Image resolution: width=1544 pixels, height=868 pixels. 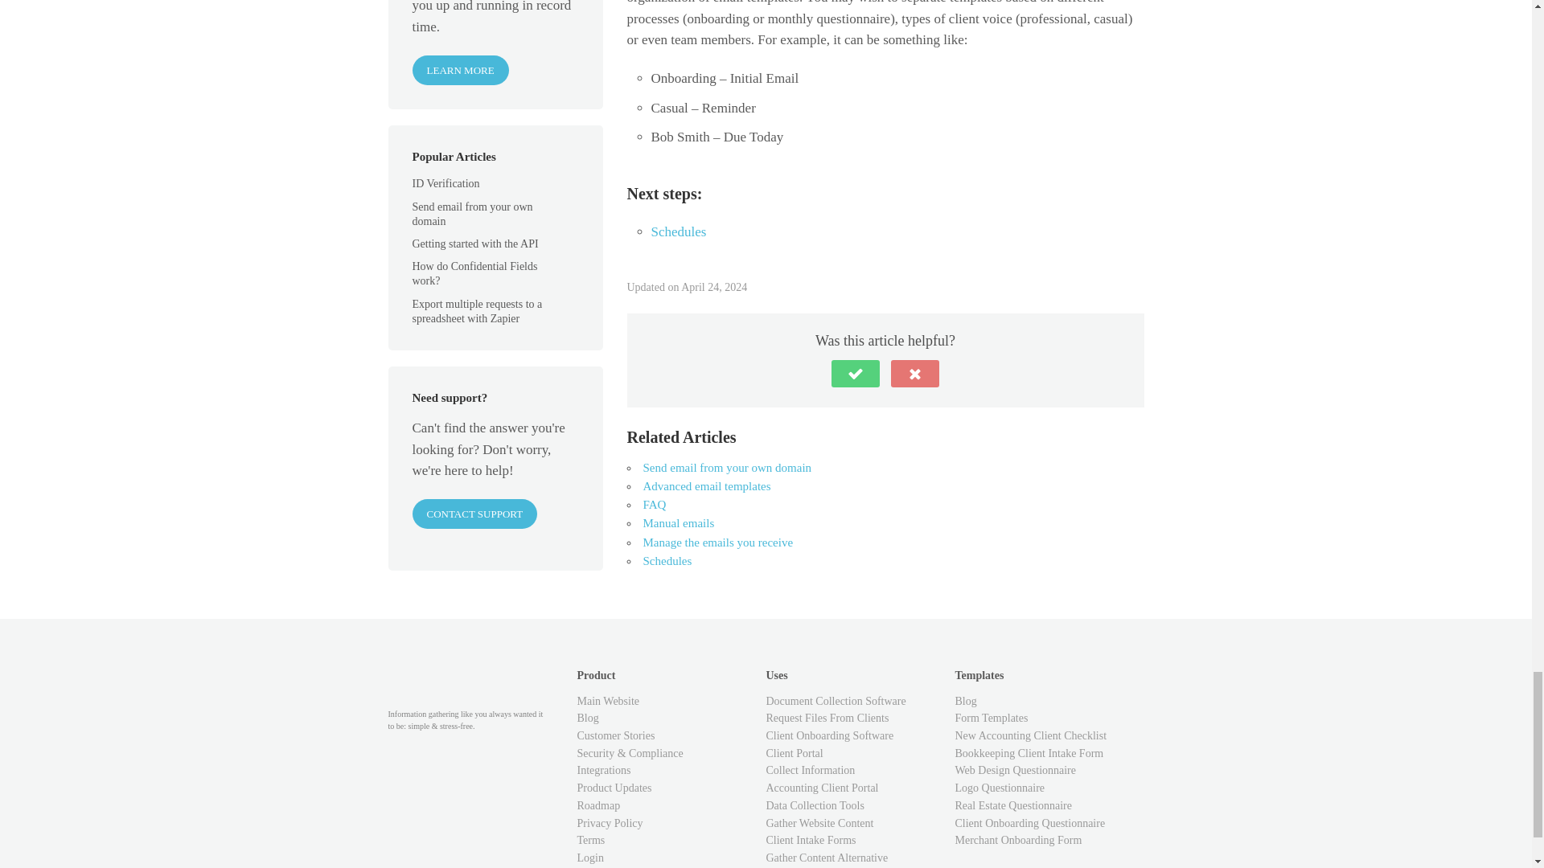 I want to click on Schedules, so click(x=667, y=561).